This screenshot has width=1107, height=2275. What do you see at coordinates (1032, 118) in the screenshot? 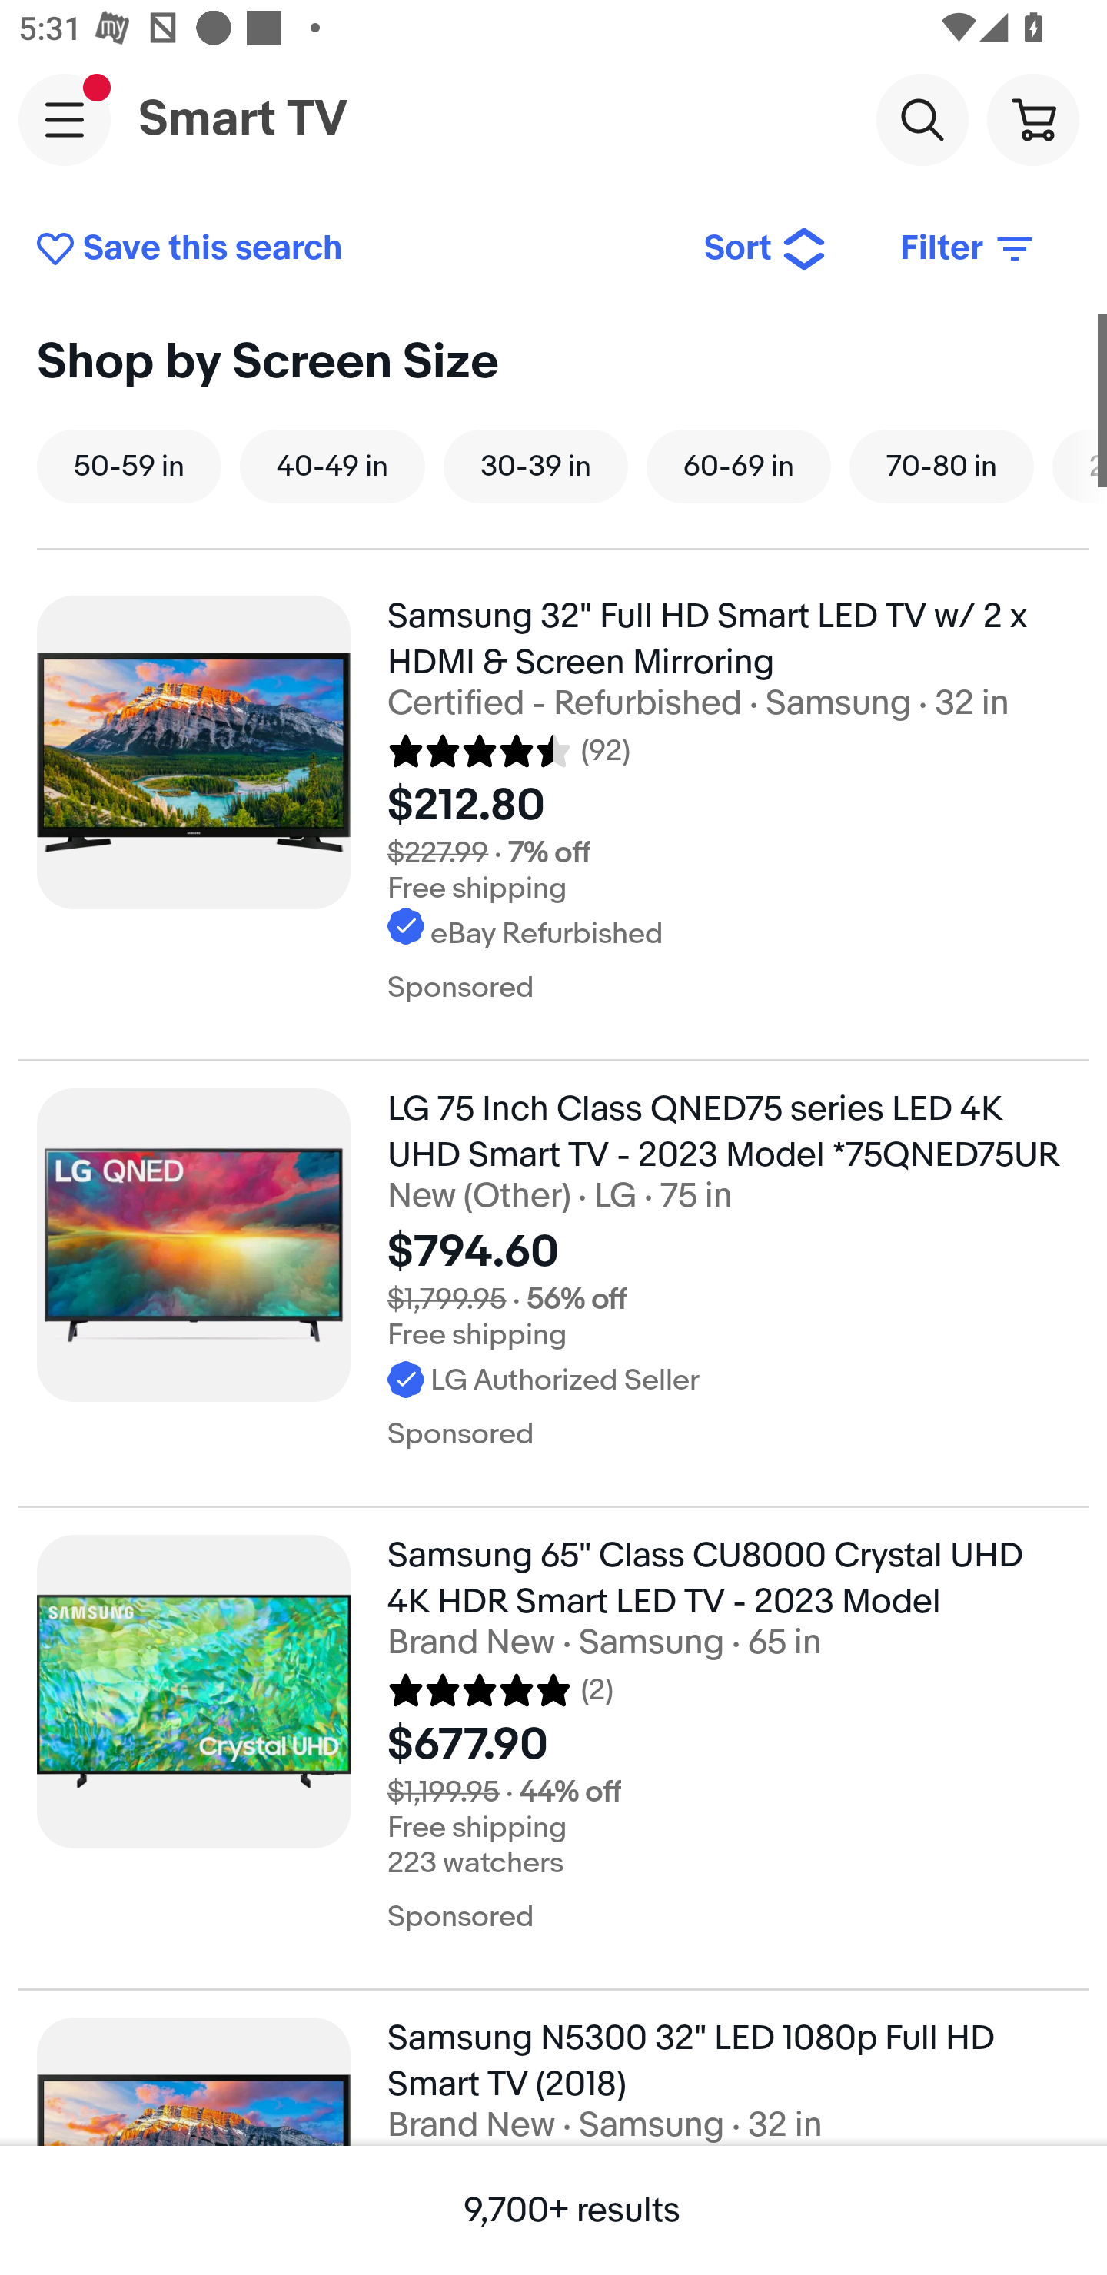
I see `Cart button shopping cart` at bounding box center [1032, 118].